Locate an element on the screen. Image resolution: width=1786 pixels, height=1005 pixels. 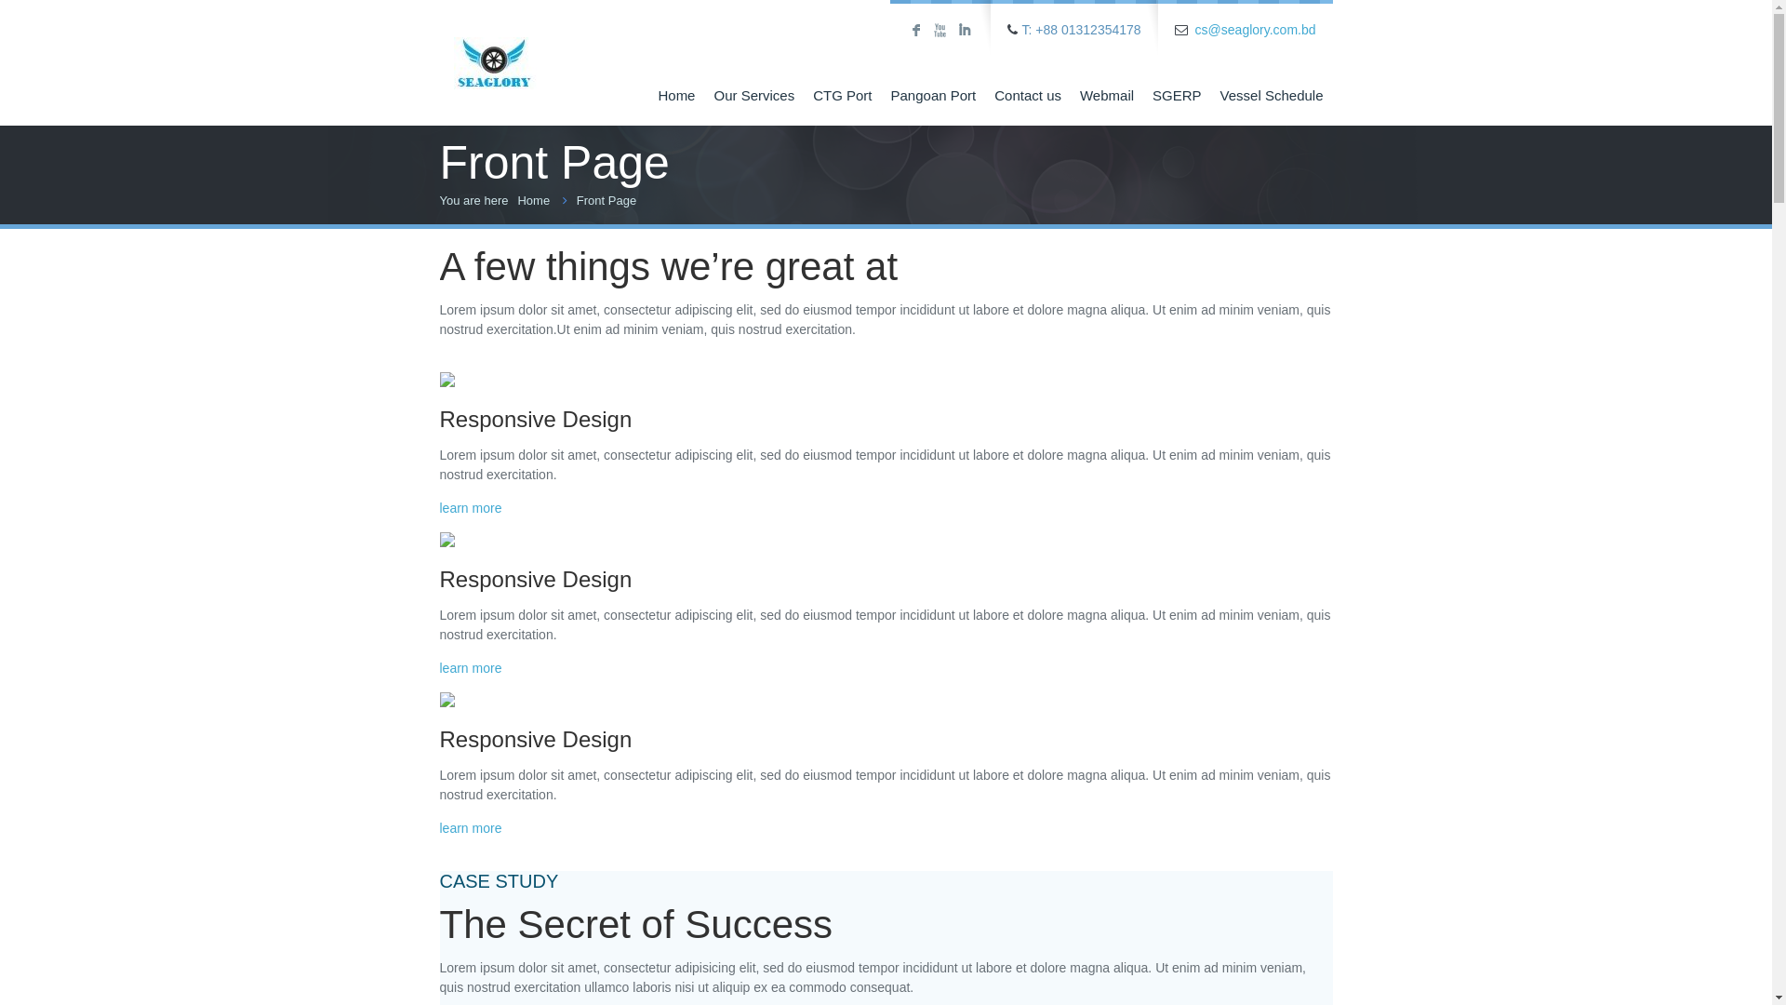
SGERP is located at coordinates (1178, 95).